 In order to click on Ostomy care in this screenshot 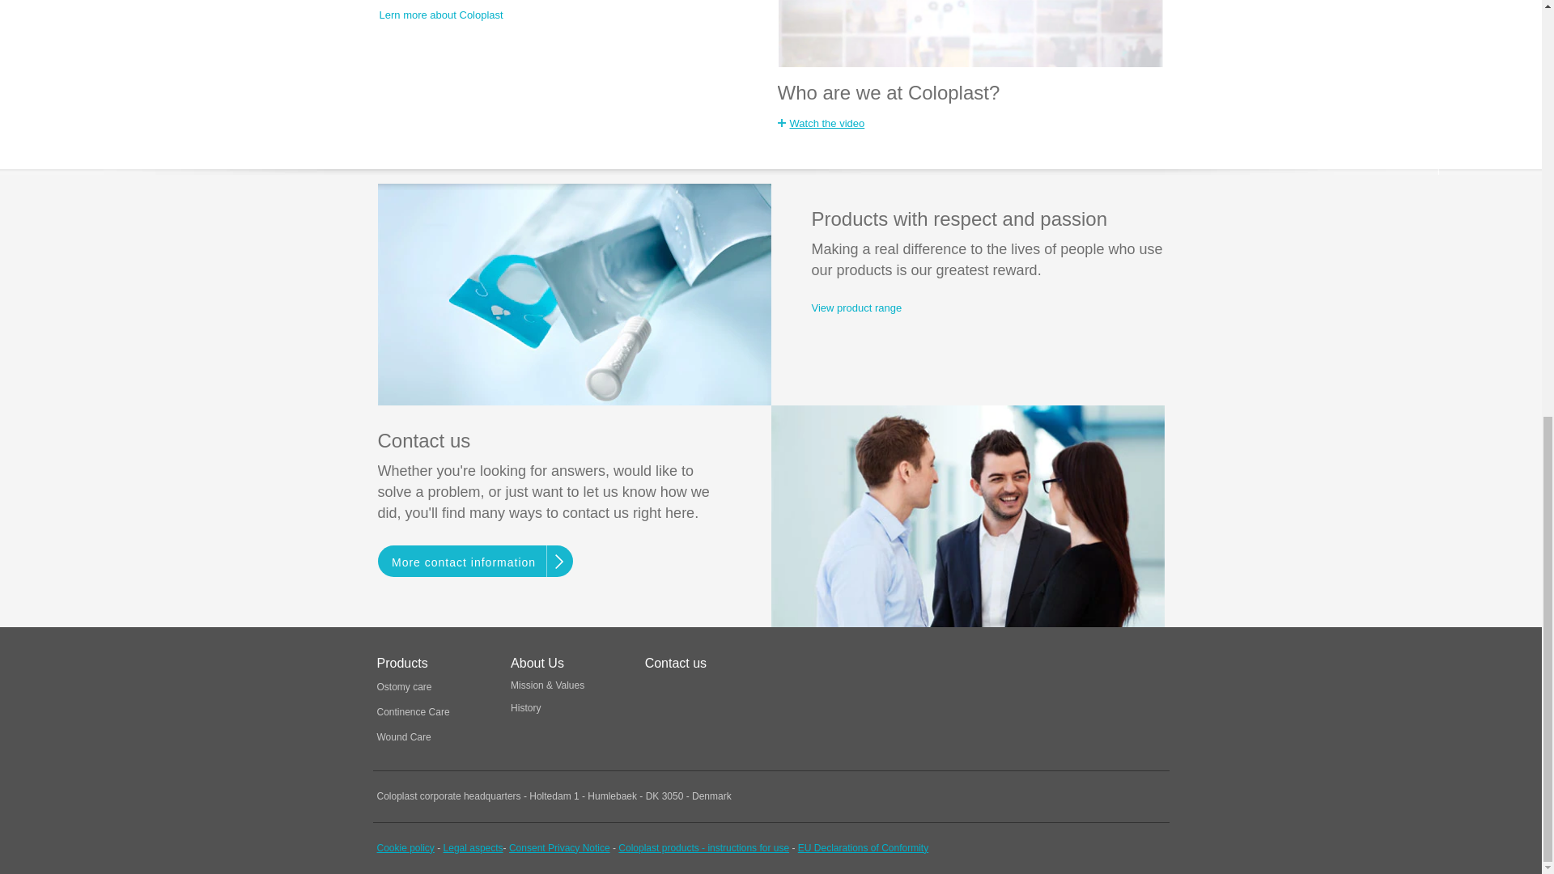, I will do `click(405, 687)`.